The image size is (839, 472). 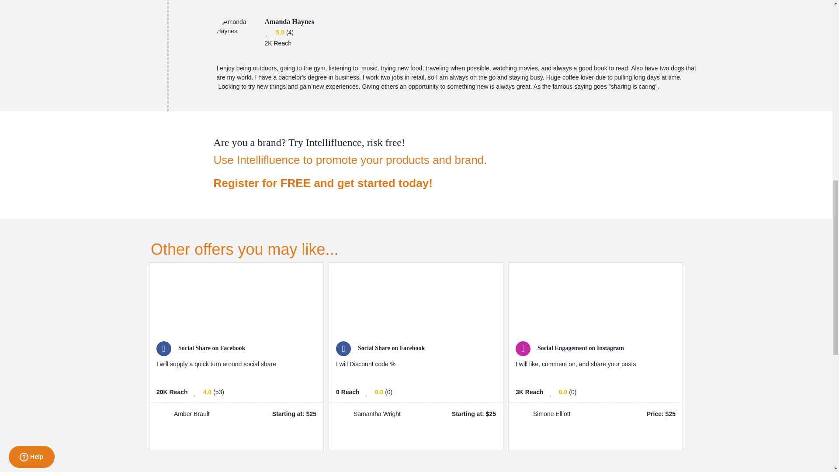 I want to click on Star rating out of 5, so click(x=379, y=392).